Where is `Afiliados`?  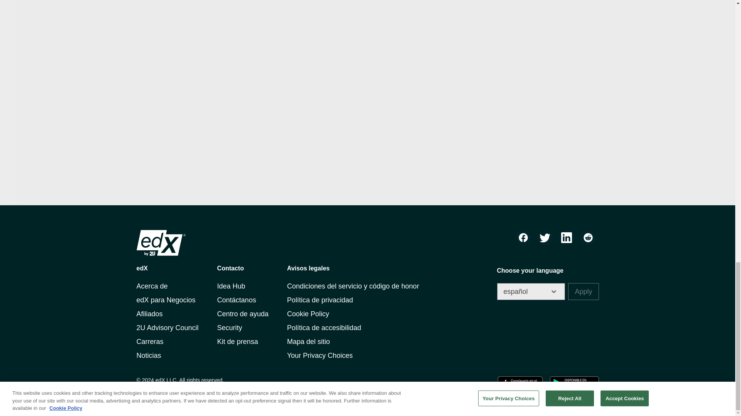 Afiliados is located at coordinates (150, 314).